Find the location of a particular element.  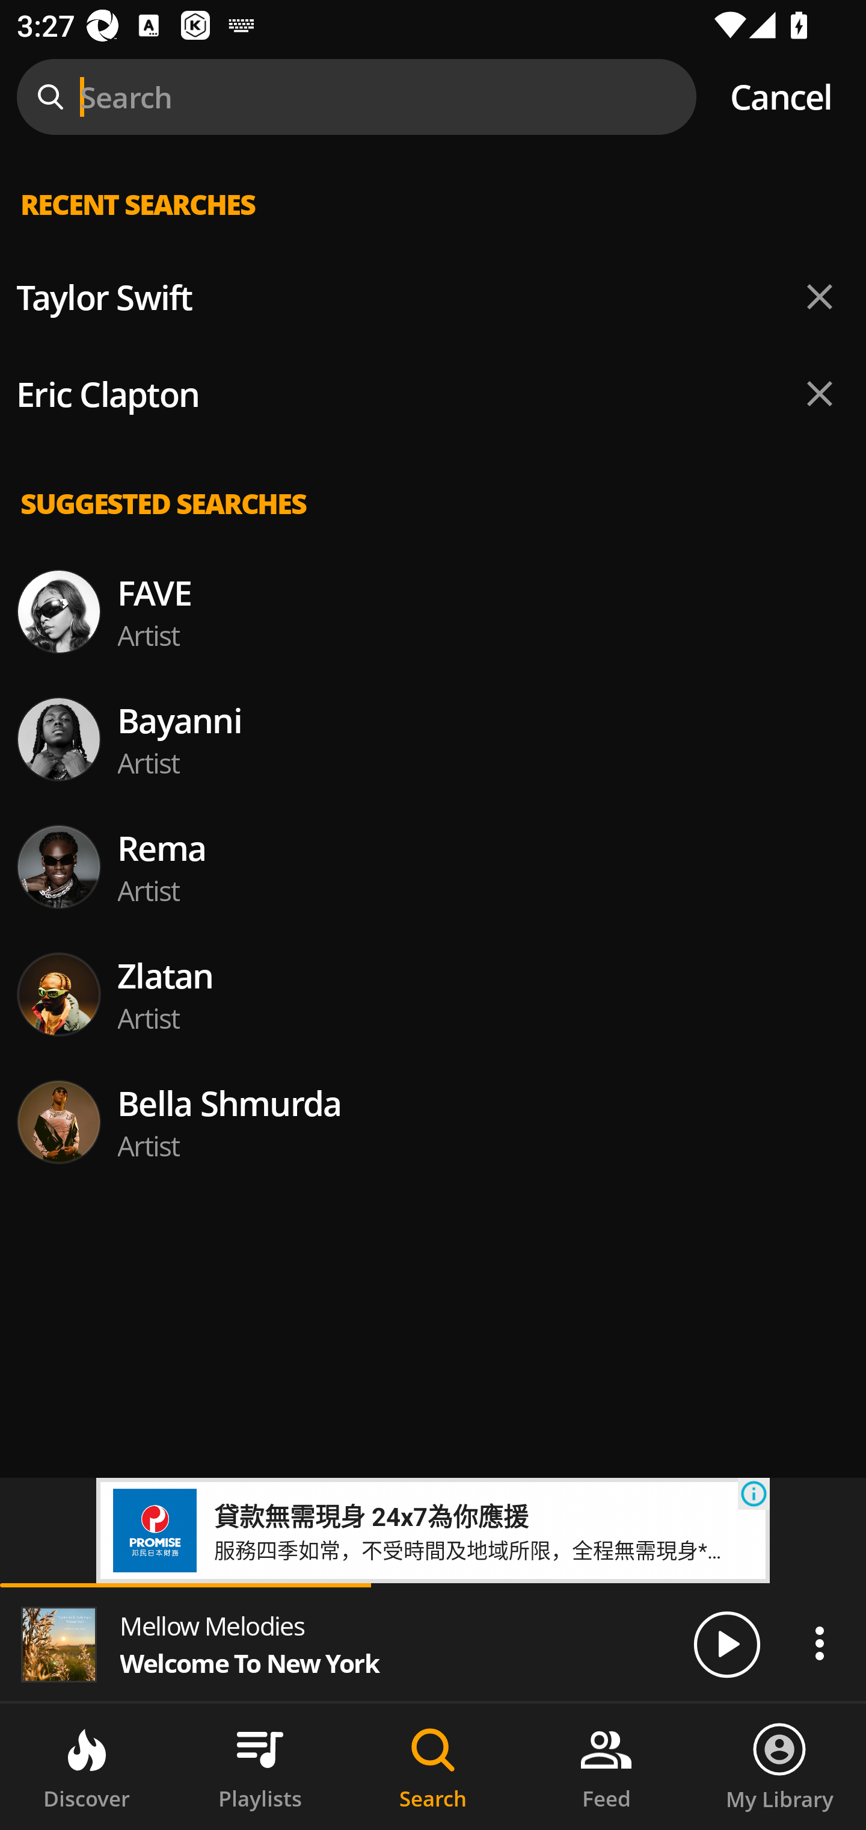

Delete is located at coordinates (819, 297).